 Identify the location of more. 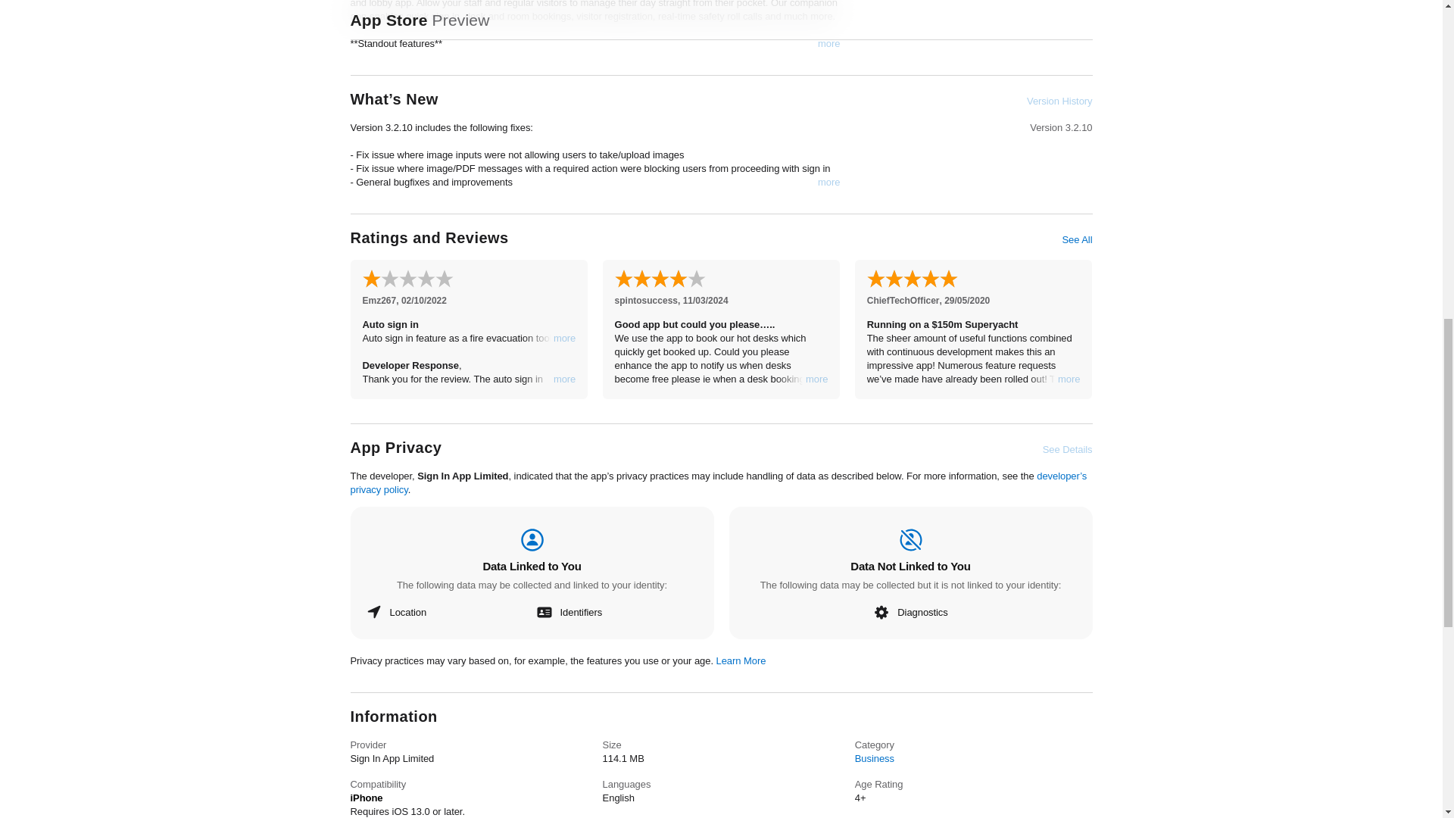
(828, 43).